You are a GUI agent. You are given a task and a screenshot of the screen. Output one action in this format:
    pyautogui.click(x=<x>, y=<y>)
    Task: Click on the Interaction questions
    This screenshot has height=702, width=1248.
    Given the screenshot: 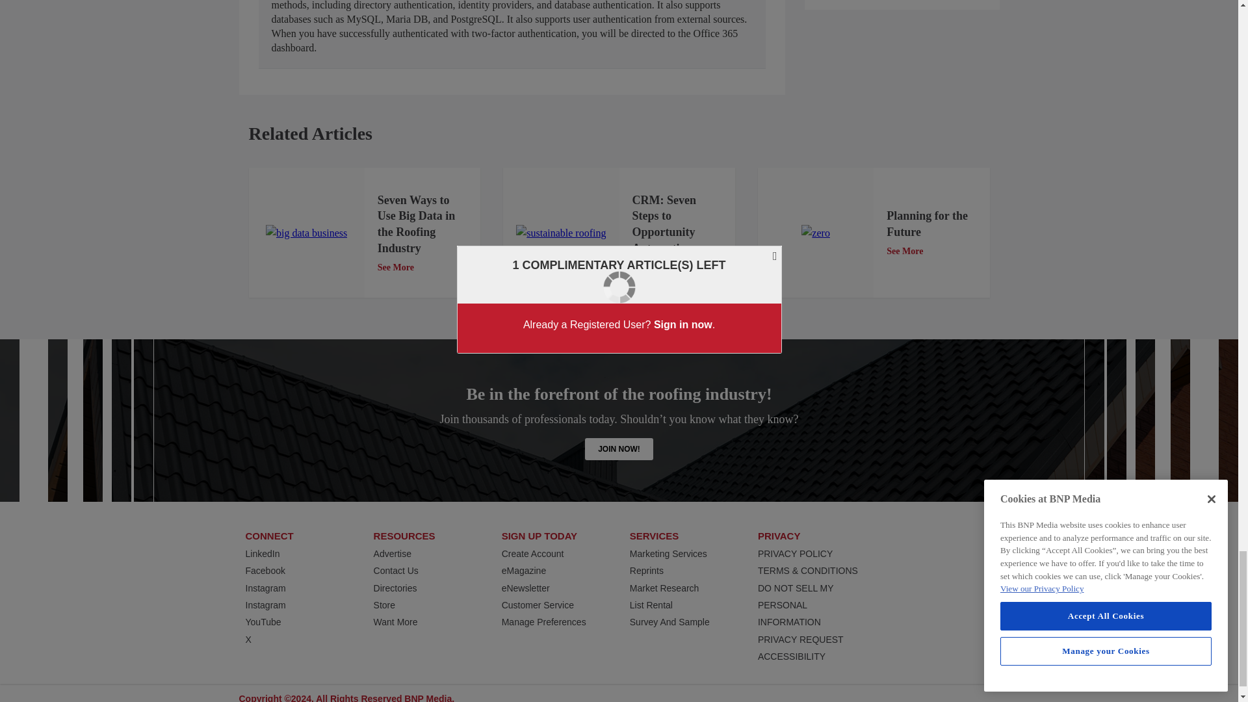 What is the action you would take?
    pyautogui.click(x=902, y=5)
    